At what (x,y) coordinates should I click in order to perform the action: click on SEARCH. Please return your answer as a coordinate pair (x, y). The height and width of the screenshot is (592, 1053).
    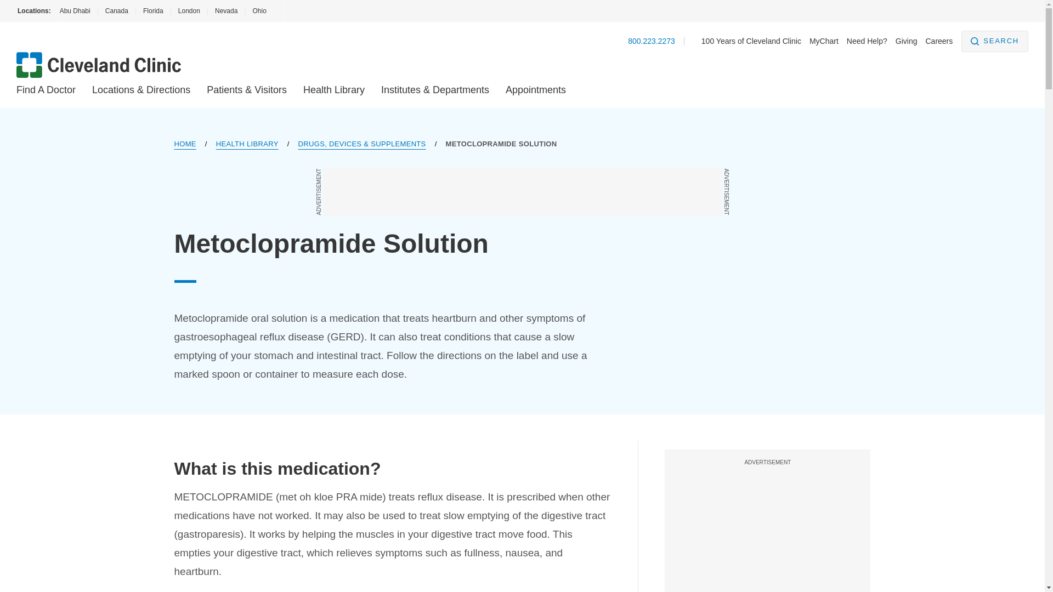
    Looking at the image, I should click on (995, 42).